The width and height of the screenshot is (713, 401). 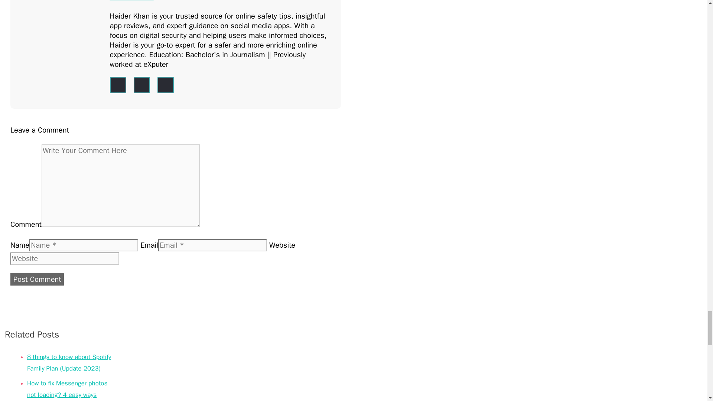 I want to click on Post Comment, so click(x=37, y=279).